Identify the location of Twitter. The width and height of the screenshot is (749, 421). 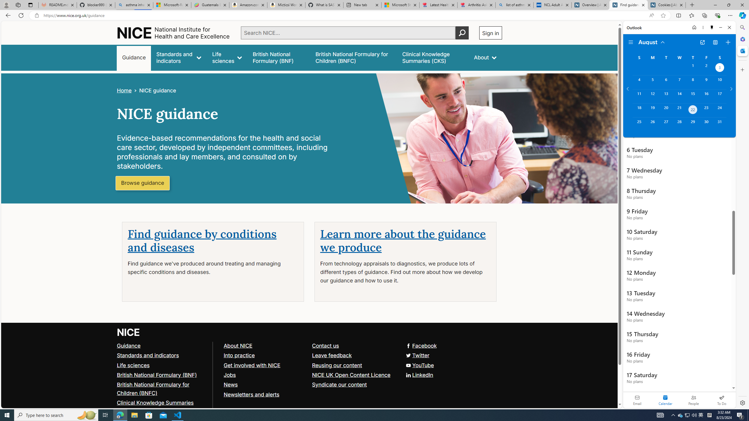
(309, 356).